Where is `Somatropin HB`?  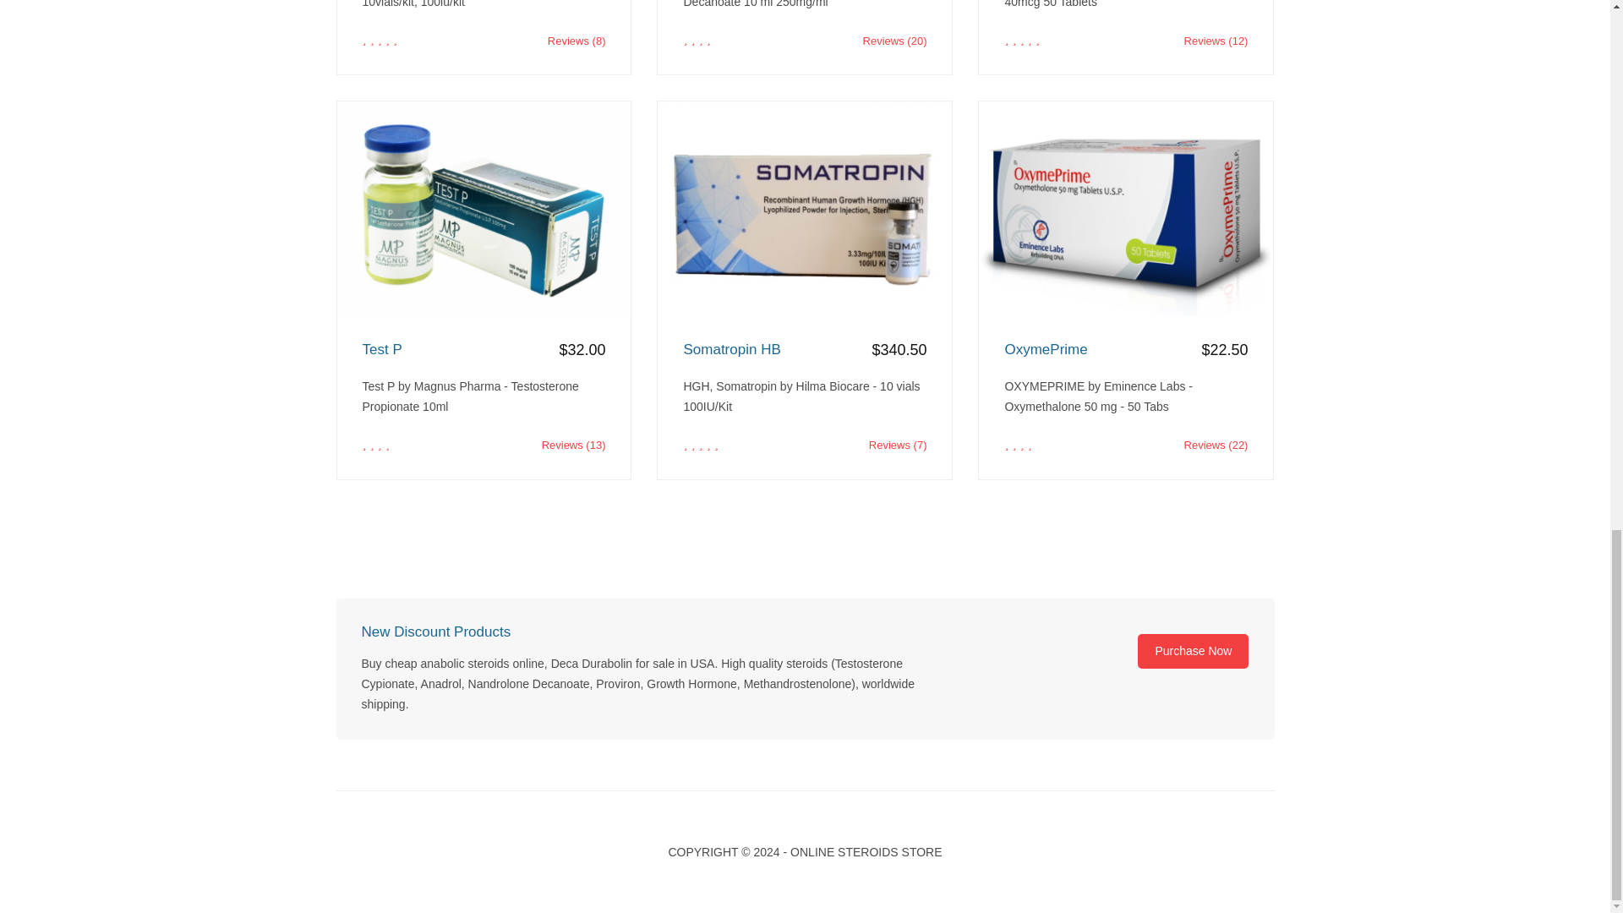
Somatropin HB is located at coordinates (805, 350).